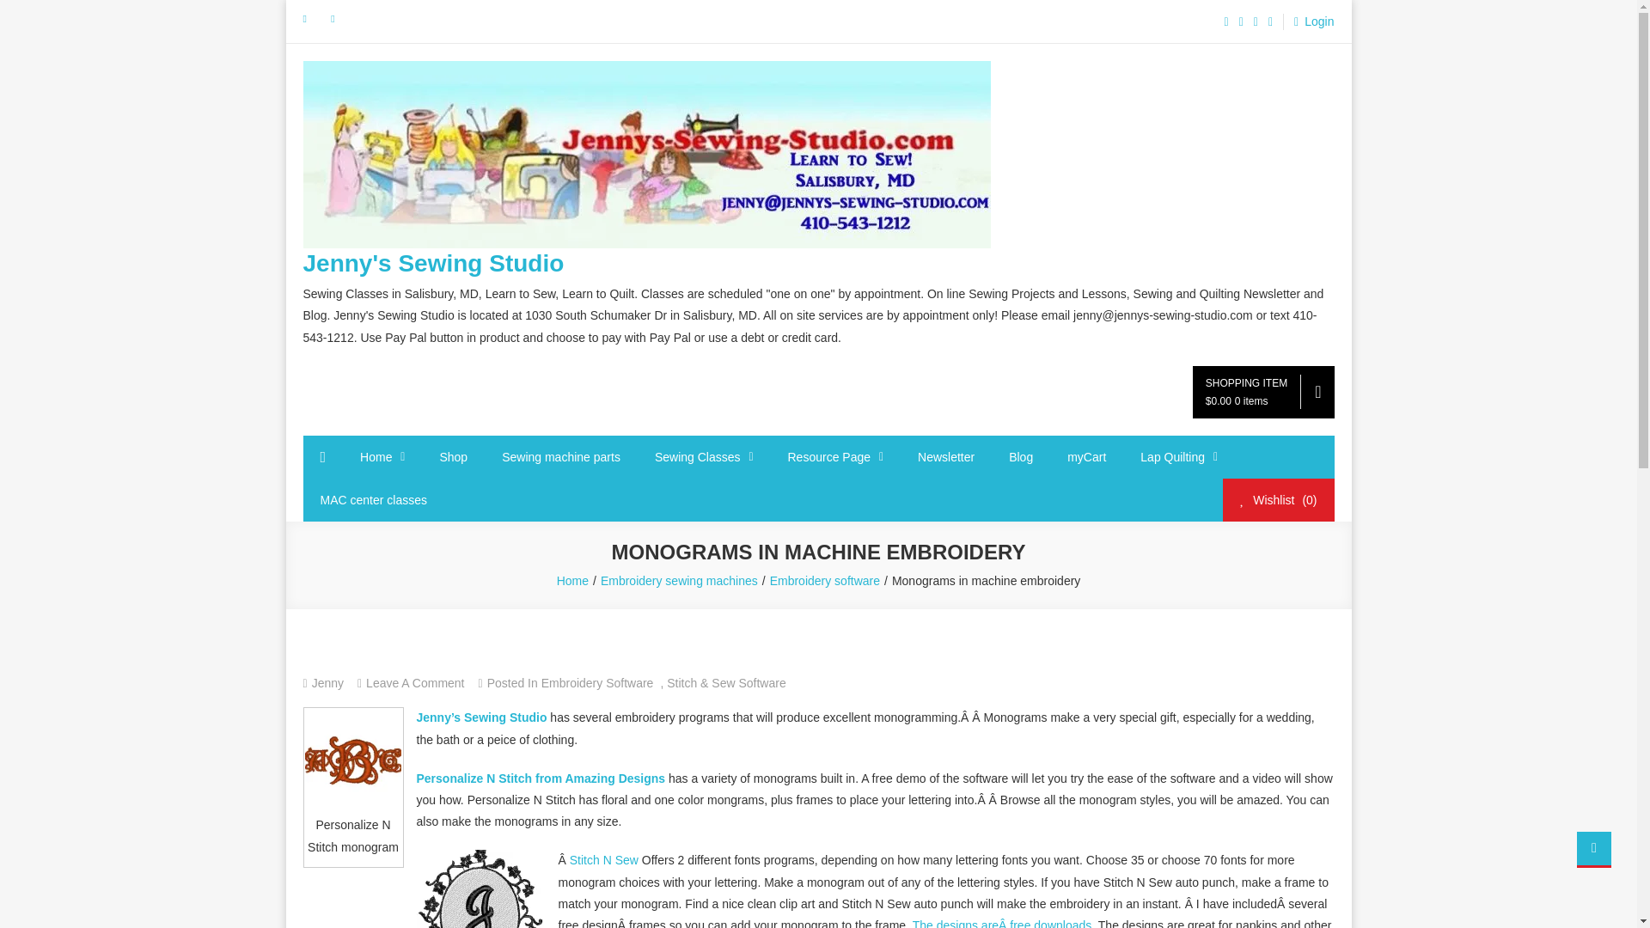 This screenshot has width=1650, height=928. I want to click on Sewing Classes, so click(703, 457).